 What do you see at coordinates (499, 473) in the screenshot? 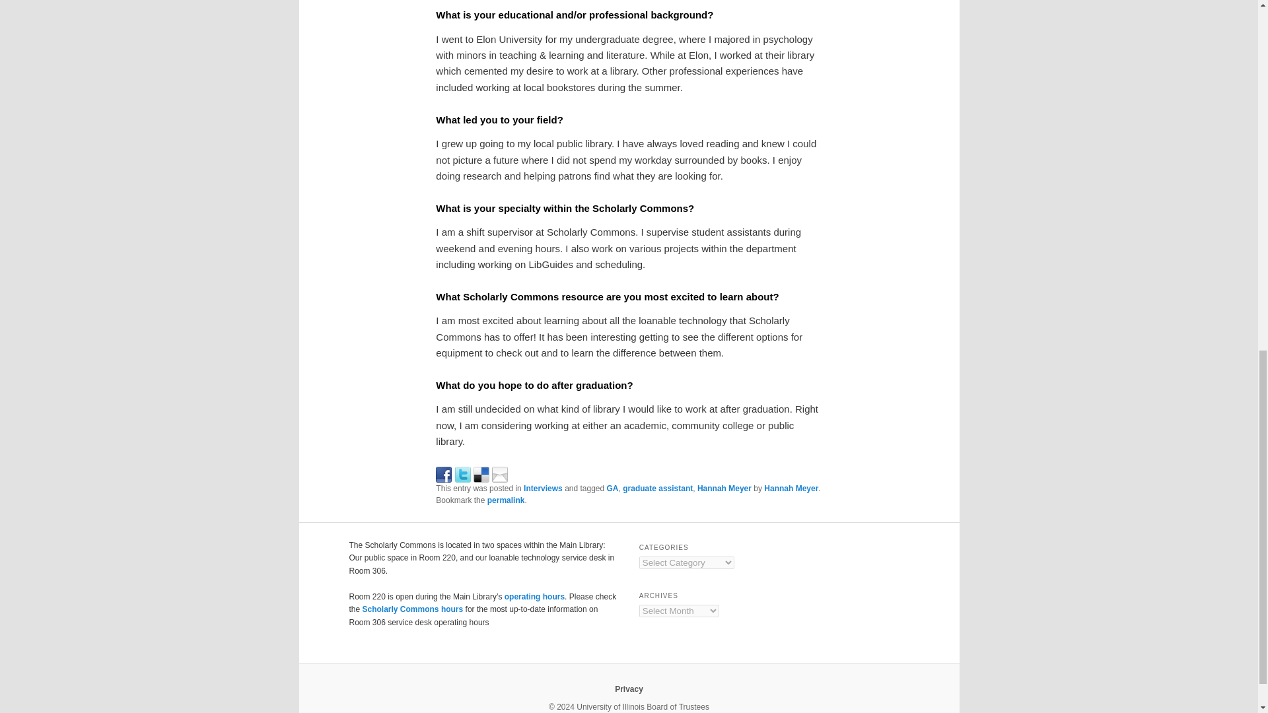
I see `Email` at bounding box center [499, 473].